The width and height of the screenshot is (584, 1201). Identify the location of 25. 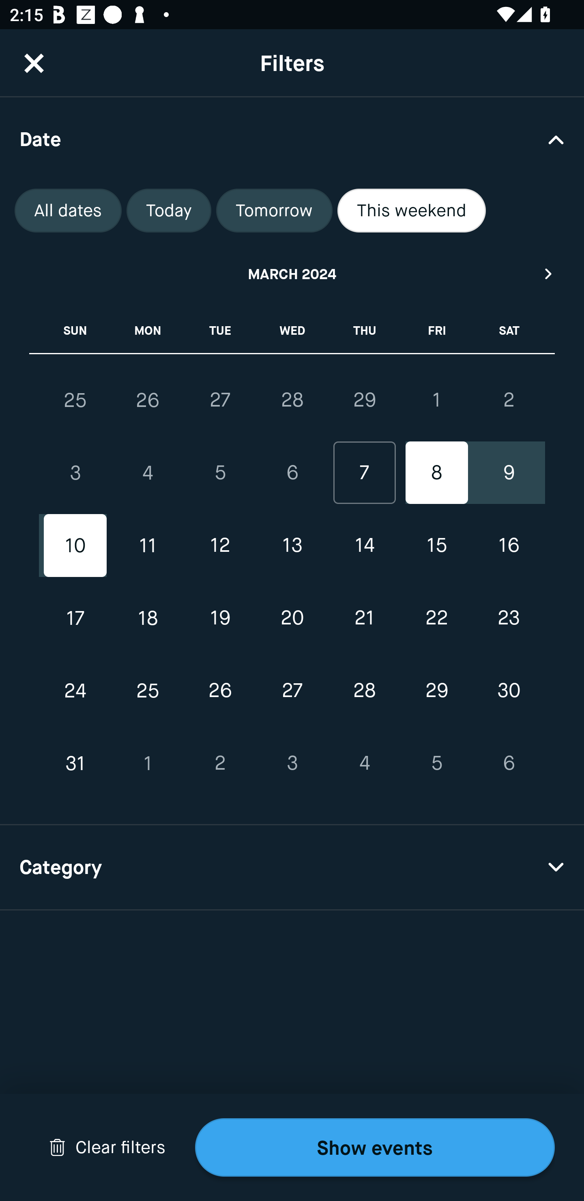
(148, 691).